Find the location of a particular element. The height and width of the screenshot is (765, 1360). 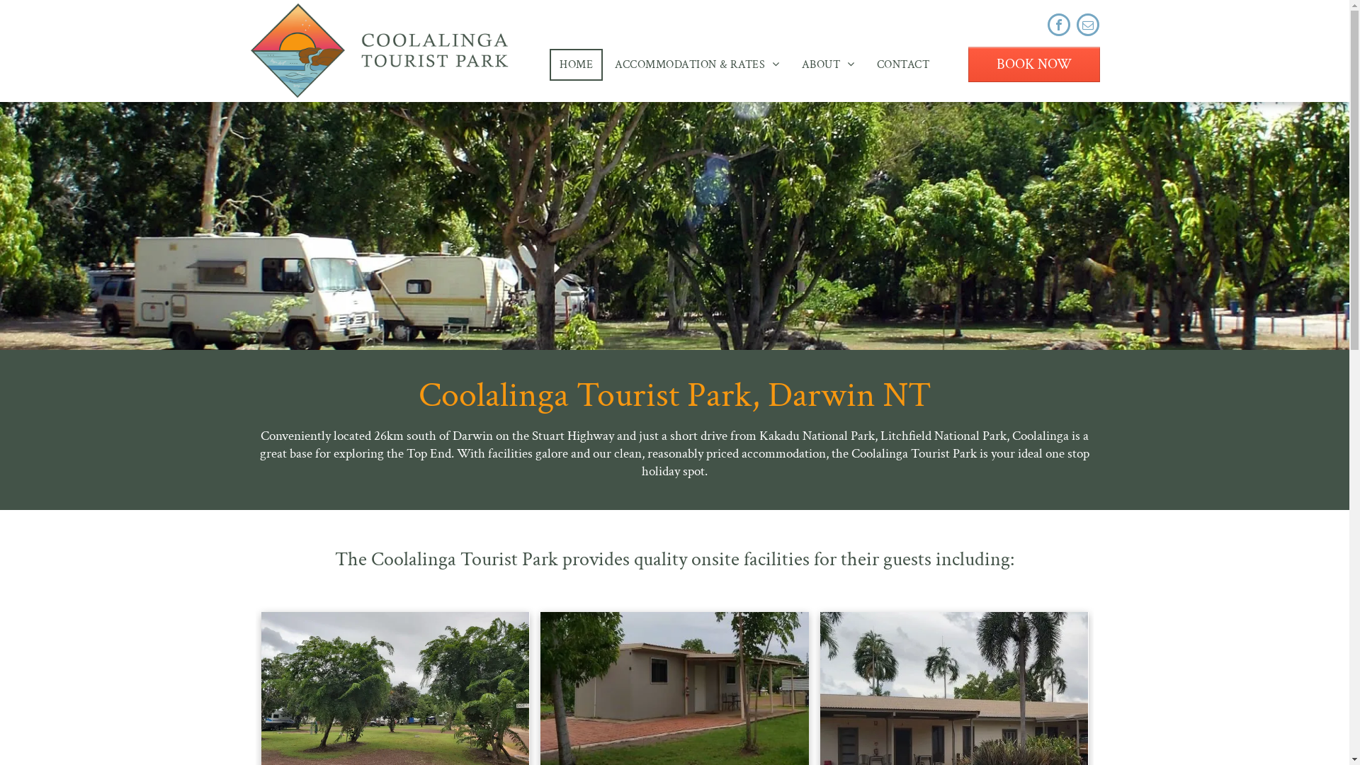

BOOK NOW is located at coordinates (1034, 64).